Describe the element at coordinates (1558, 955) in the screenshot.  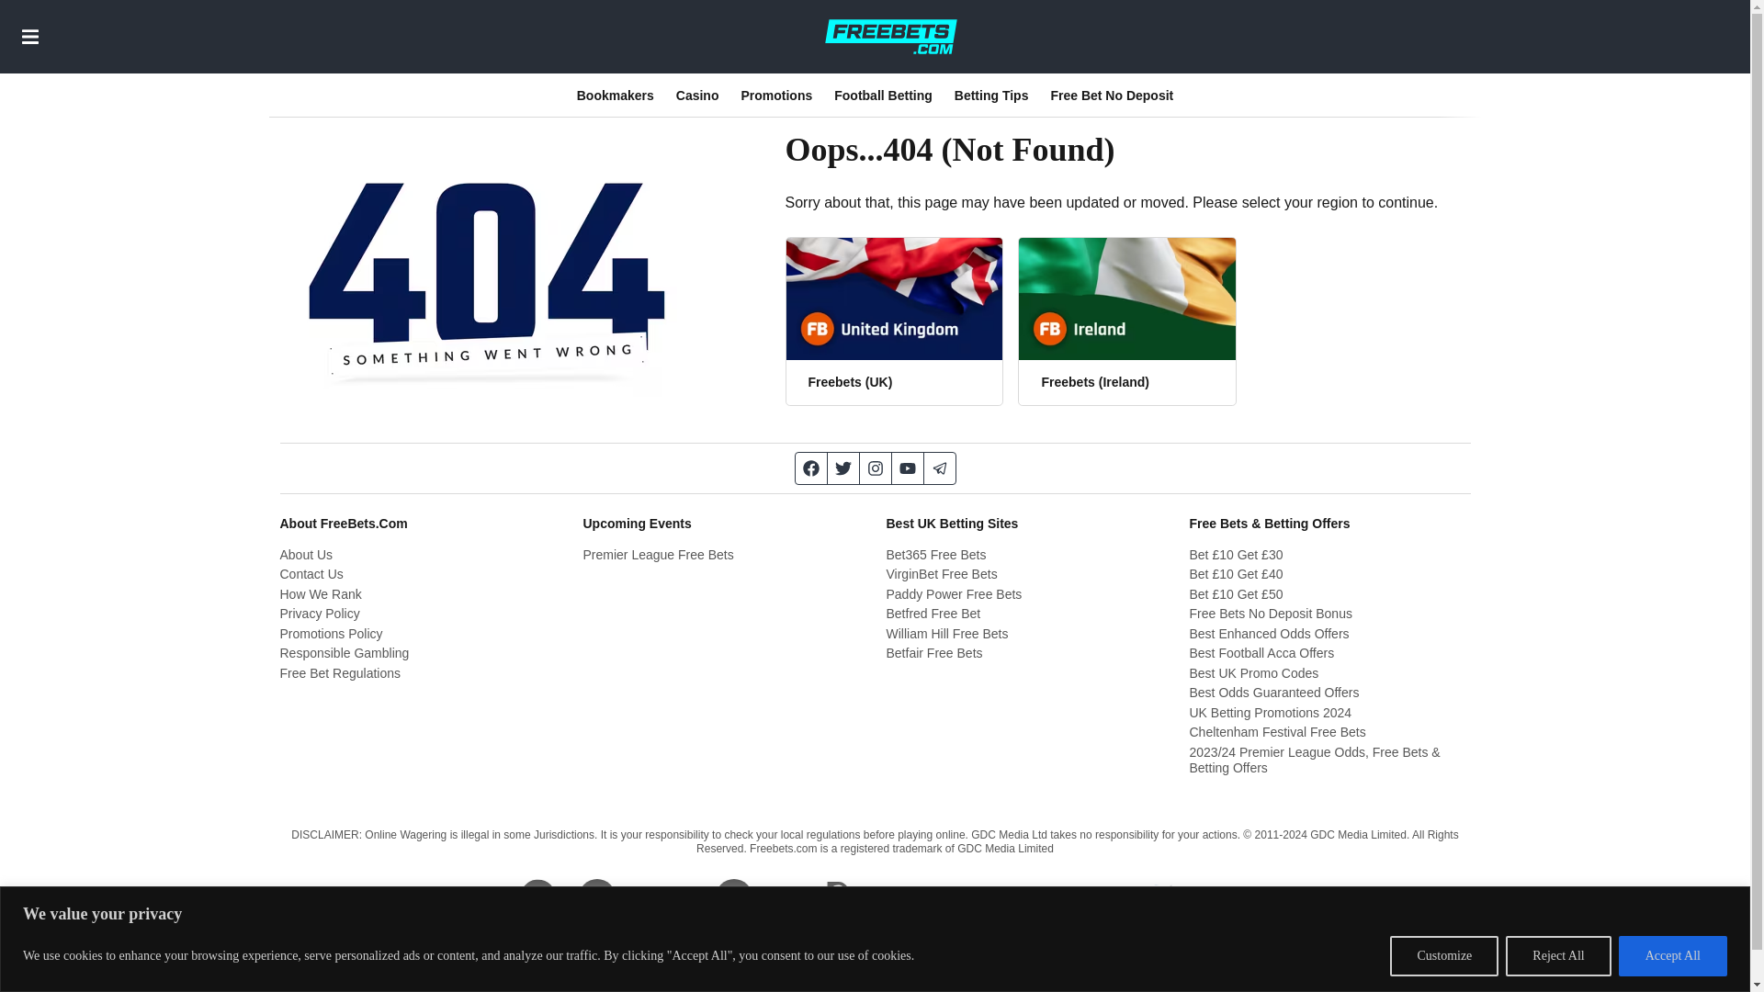
I see `Reject All` at that location.